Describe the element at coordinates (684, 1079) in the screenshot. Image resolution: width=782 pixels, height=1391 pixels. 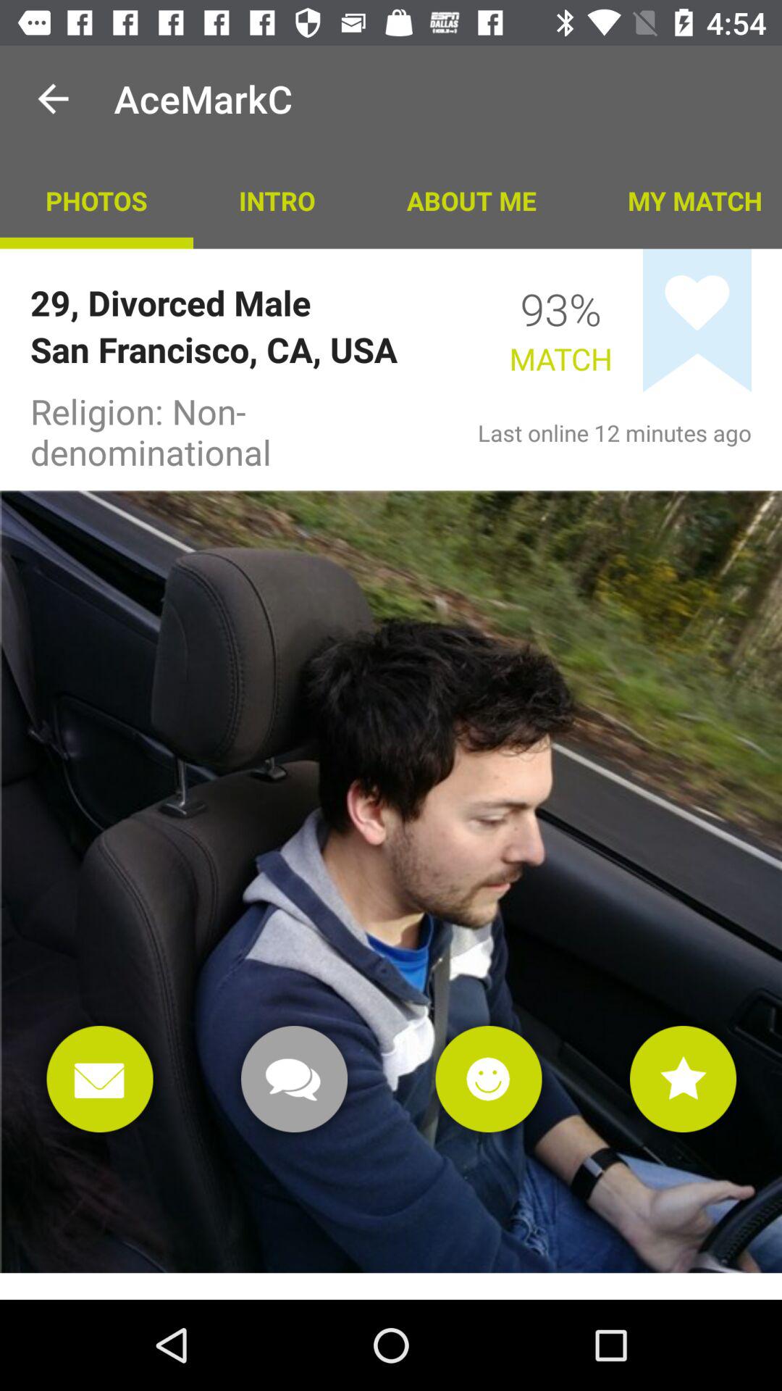
I see `mark as important` at that location.